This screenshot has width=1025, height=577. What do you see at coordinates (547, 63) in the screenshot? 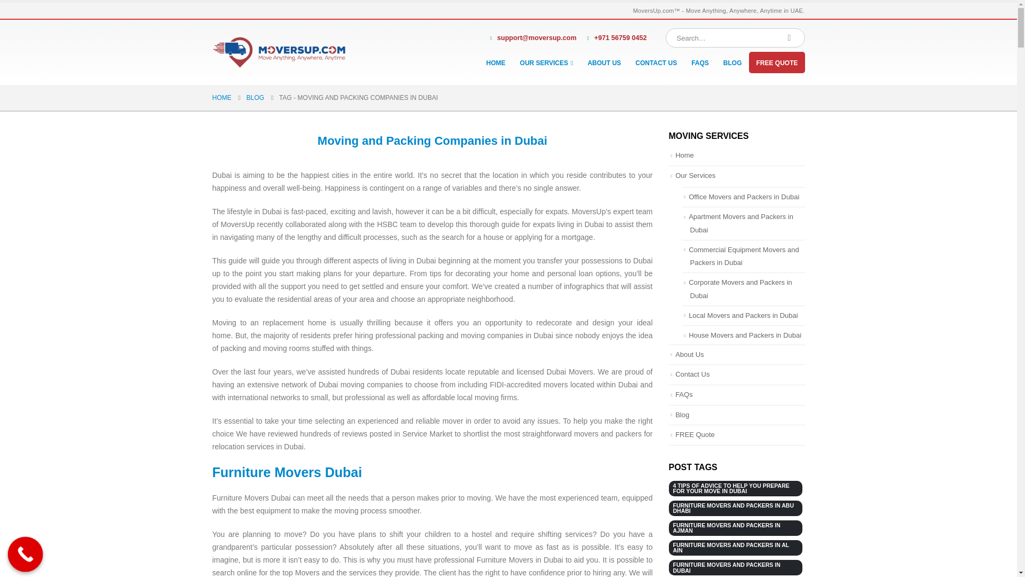
I see `OUR SERVICES` at bounding box center [547, 63].